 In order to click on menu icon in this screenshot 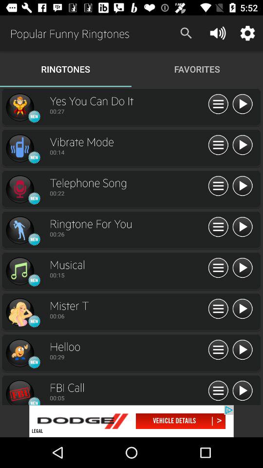, I will do `click(218, 145)`.